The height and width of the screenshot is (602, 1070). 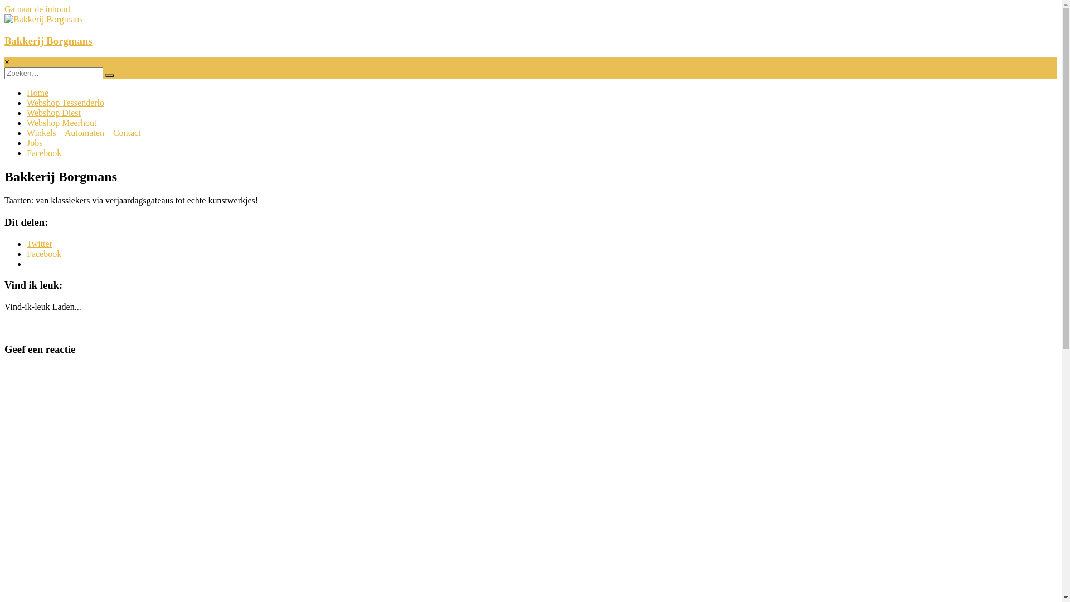 What do you see at coordinates (61, 123) in the screenshot?
I see `Webshop Meerhout` at bounding box center [61, 123].